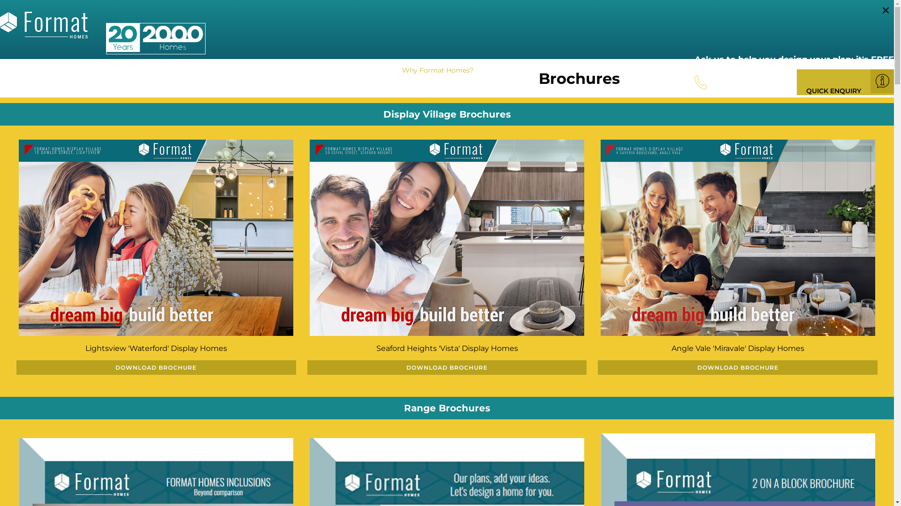 The image size is (901, 506). Describe the element at coordinates (846, 82) in the screenshot. I see `QUICK ENQUIRY` at that location.